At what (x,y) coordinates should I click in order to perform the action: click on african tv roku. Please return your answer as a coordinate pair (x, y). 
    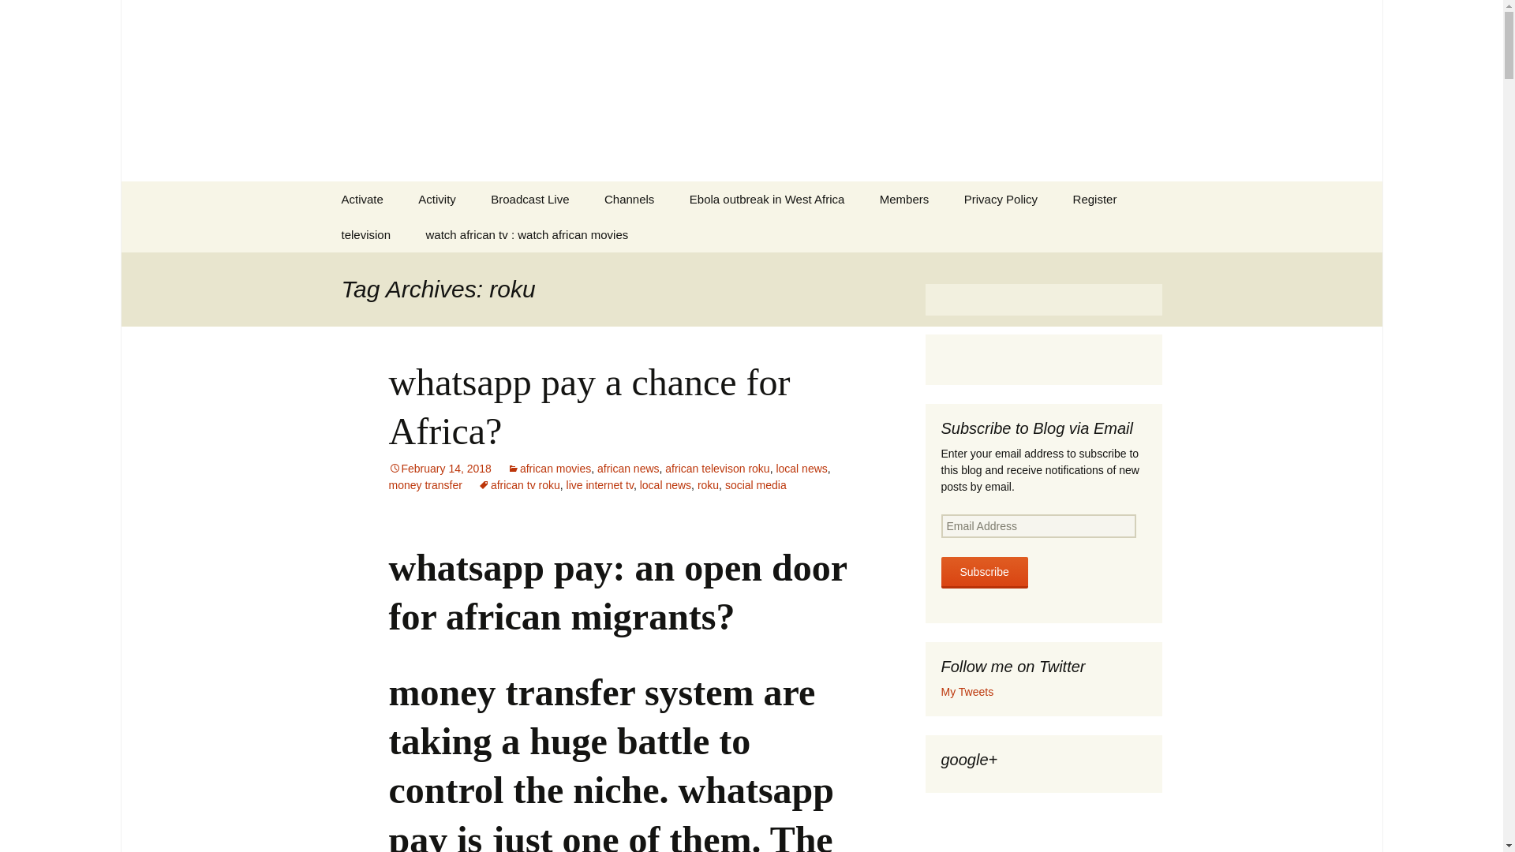
    Looking at the image, I should click on (519, 484).